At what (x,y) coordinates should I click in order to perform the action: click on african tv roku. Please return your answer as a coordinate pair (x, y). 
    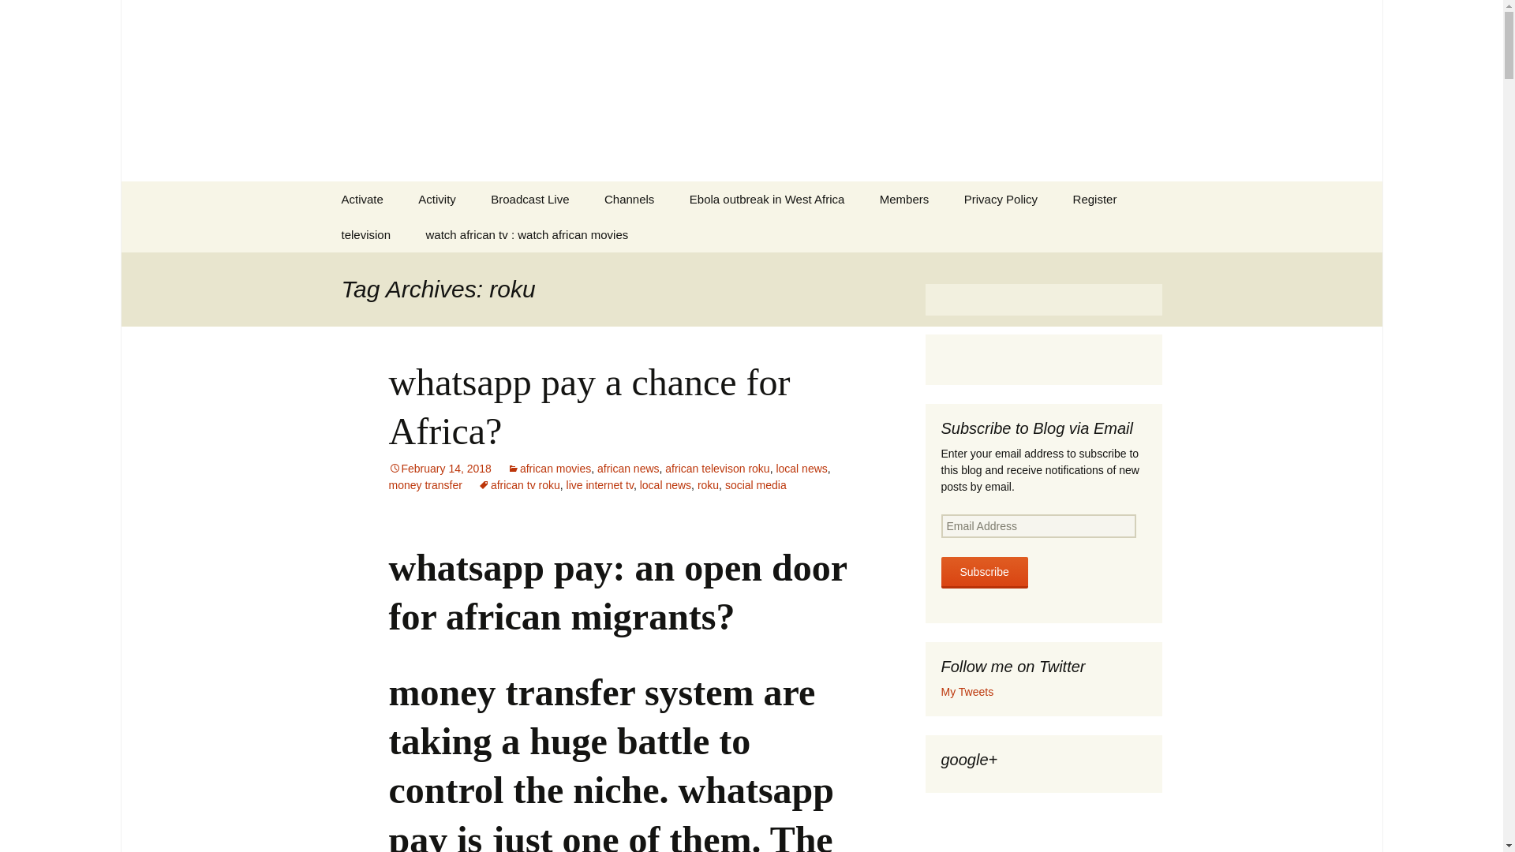
    Looking at the image, I should click on (519, 484).